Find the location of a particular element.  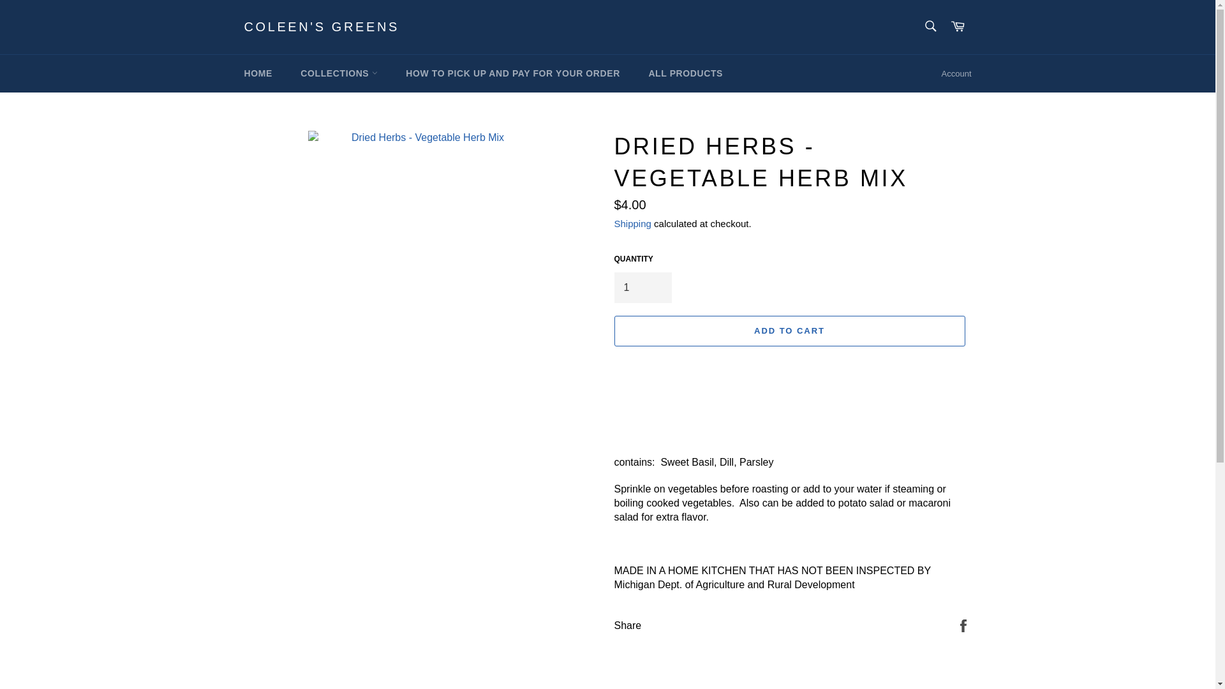

Shipping is located at coordinates (632, 223).